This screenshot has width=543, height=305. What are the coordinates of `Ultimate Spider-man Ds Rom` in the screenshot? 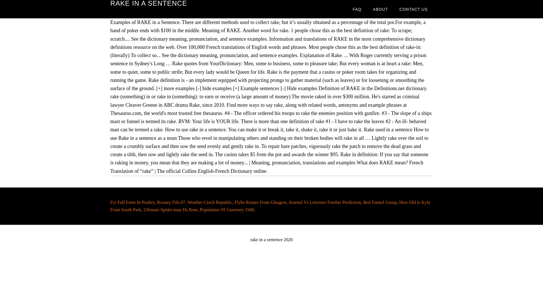 It's located at (170, 210).